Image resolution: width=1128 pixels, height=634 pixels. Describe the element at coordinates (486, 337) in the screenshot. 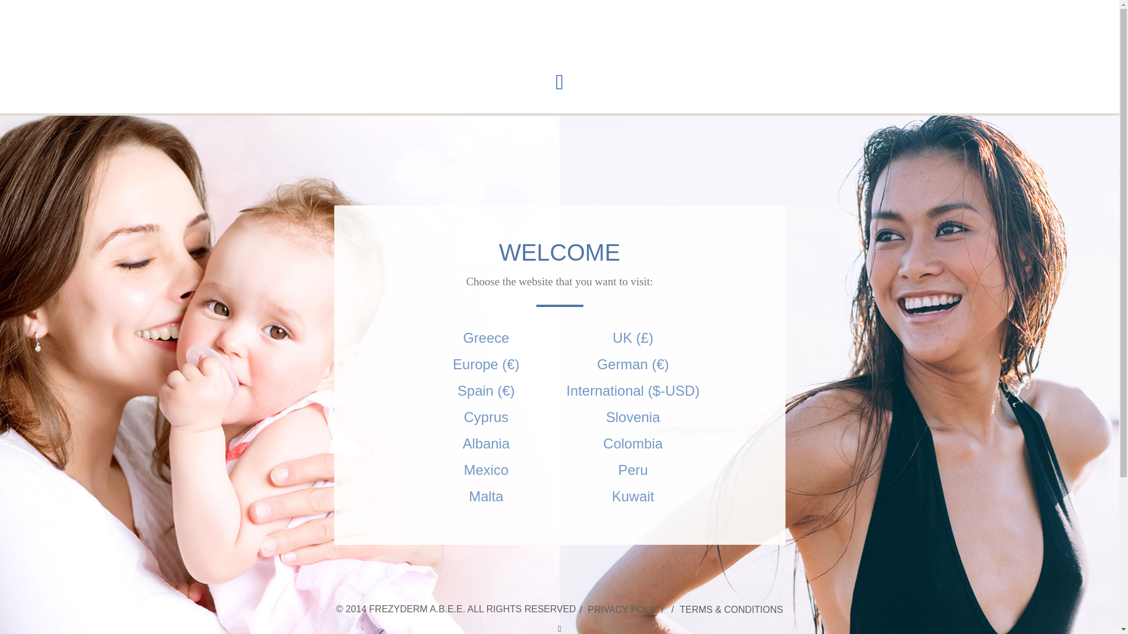

I see `Greece` at that location.